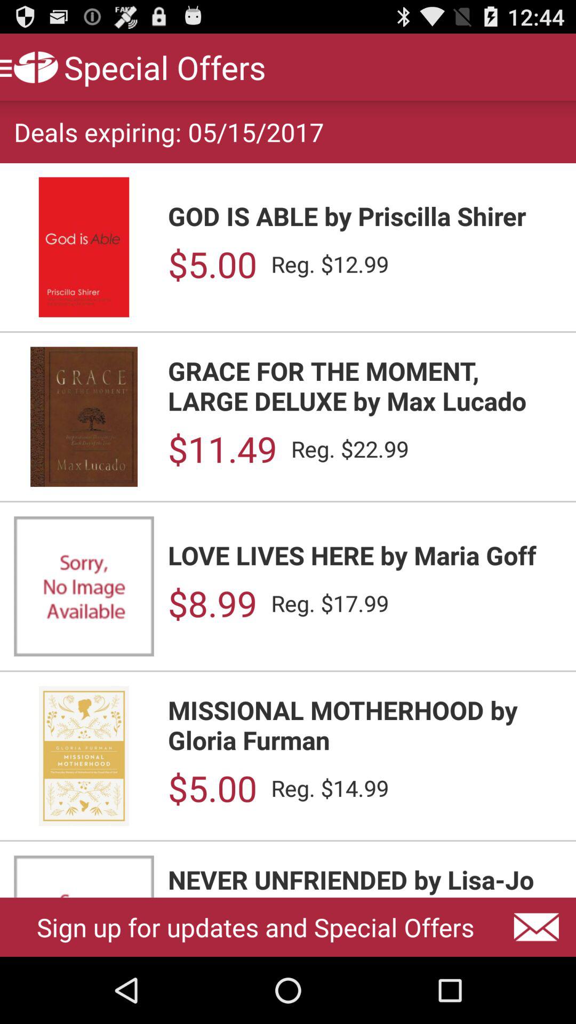 This screenshot has height=1024, width=576. Describe the element at coordinates (365, 880) in the screenshot. I see `click app below the $5.00` at that location.